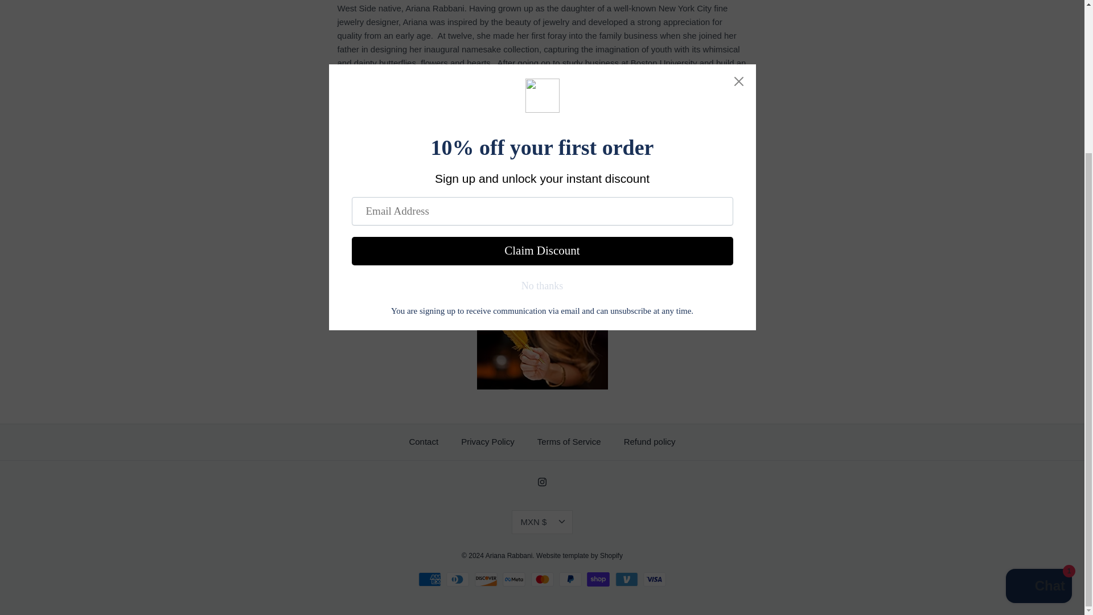 This screenshot has height=615, width=1093. I want to click on Privacy Policy, so click(487, 442).